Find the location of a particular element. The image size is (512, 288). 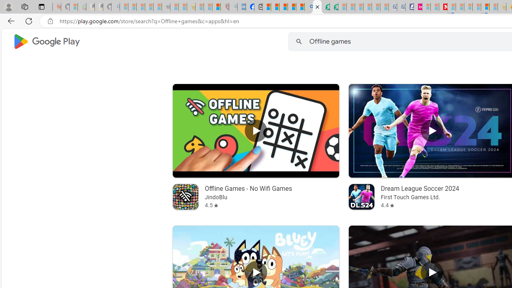

Personal Profile is located at coordinates (8, 6).